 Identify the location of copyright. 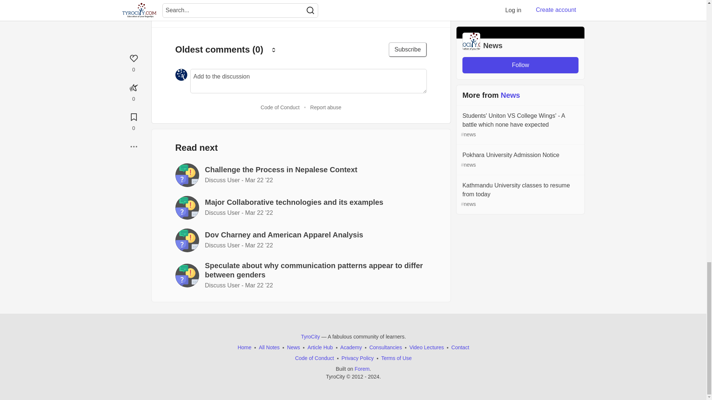
(348, 376).